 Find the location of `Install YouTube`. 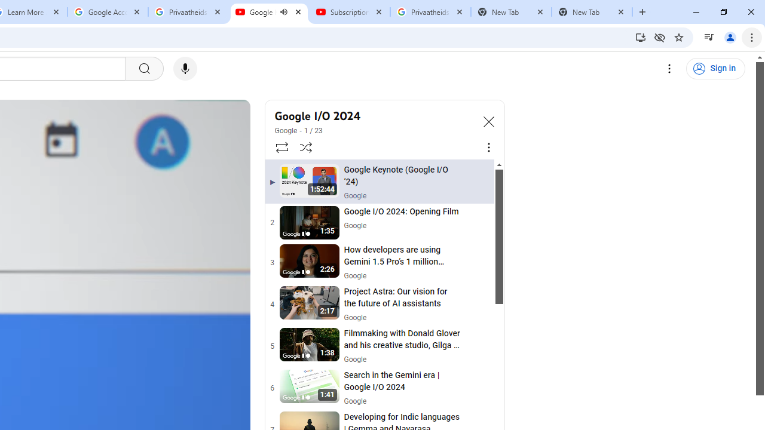

Install YouTube is located at coordinates (641, 37).